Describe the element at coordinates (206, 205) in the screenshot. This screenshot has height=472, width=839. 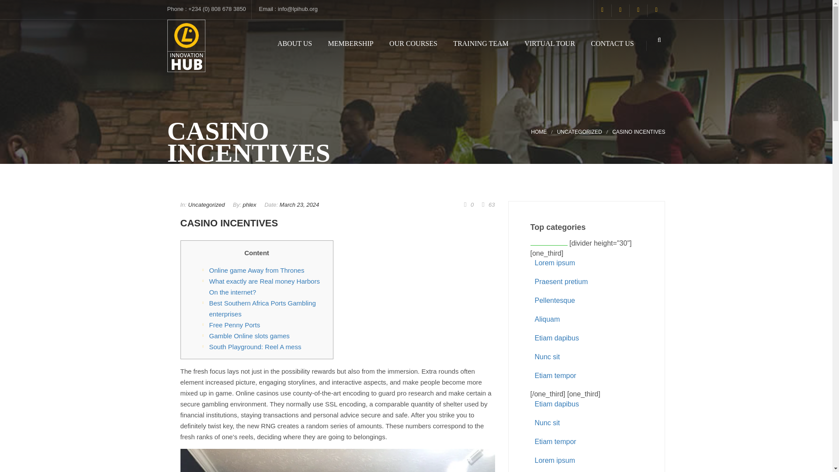
I see `Uncategorized` at that location.